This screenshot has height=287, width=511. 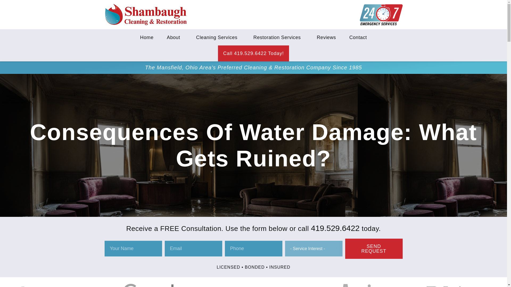 I want to click on Cleaning Services, so click(x=218, y=37).